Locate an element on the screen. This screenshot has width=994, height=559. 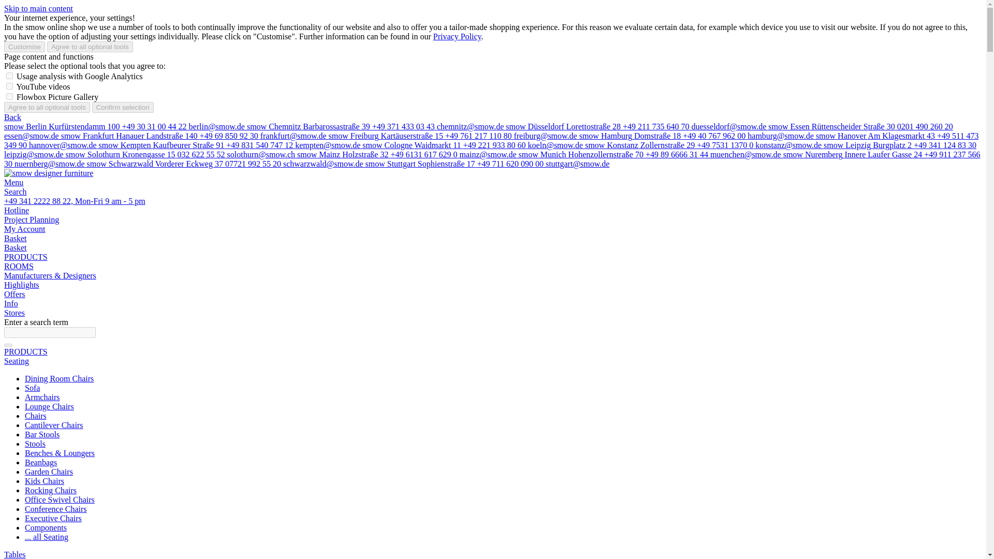
Agree to all optional tools is located at coordinates (47, 107).